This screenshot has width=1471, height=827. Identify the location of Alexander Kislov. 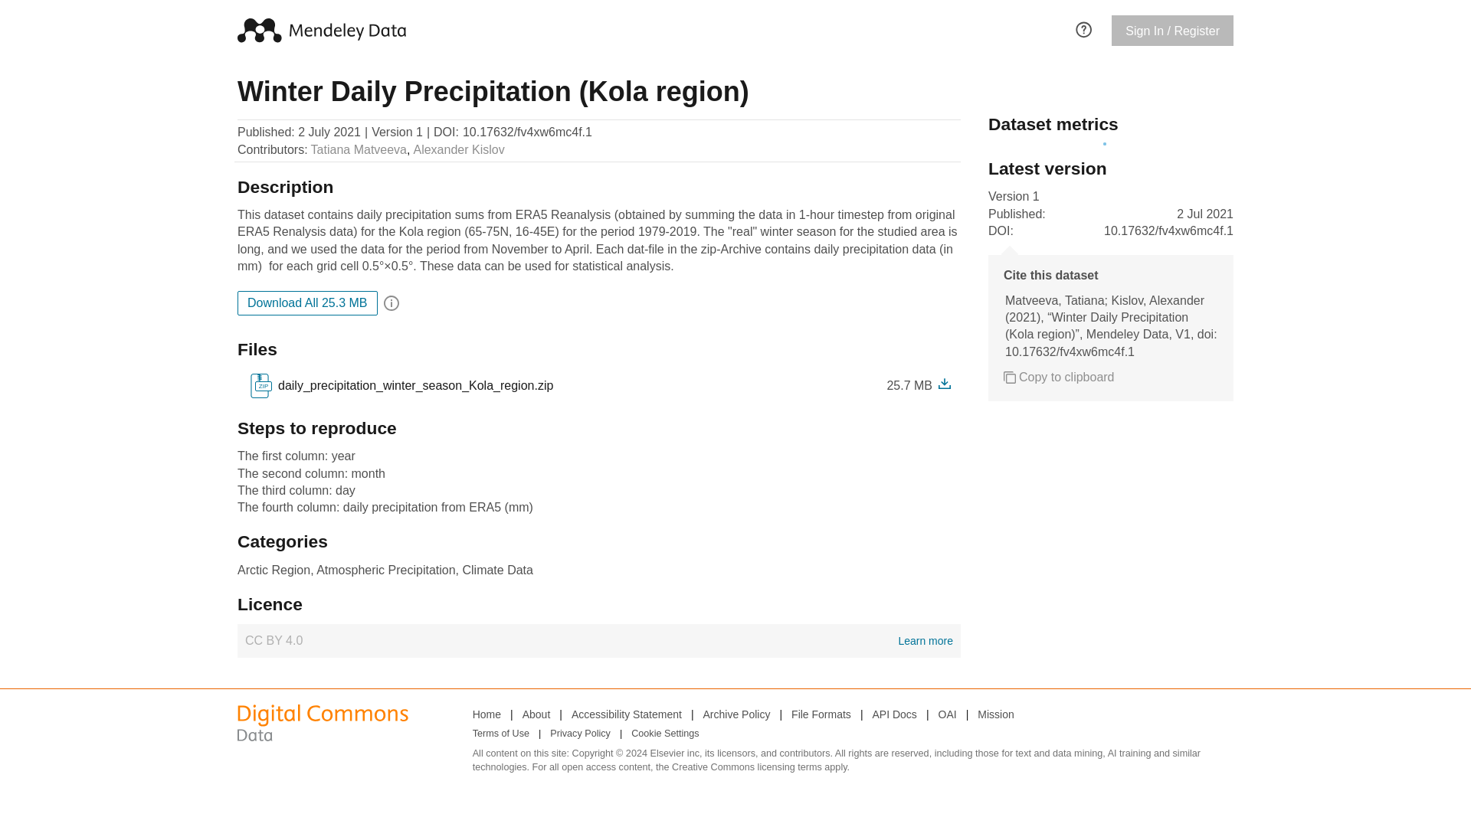
(307, 303).